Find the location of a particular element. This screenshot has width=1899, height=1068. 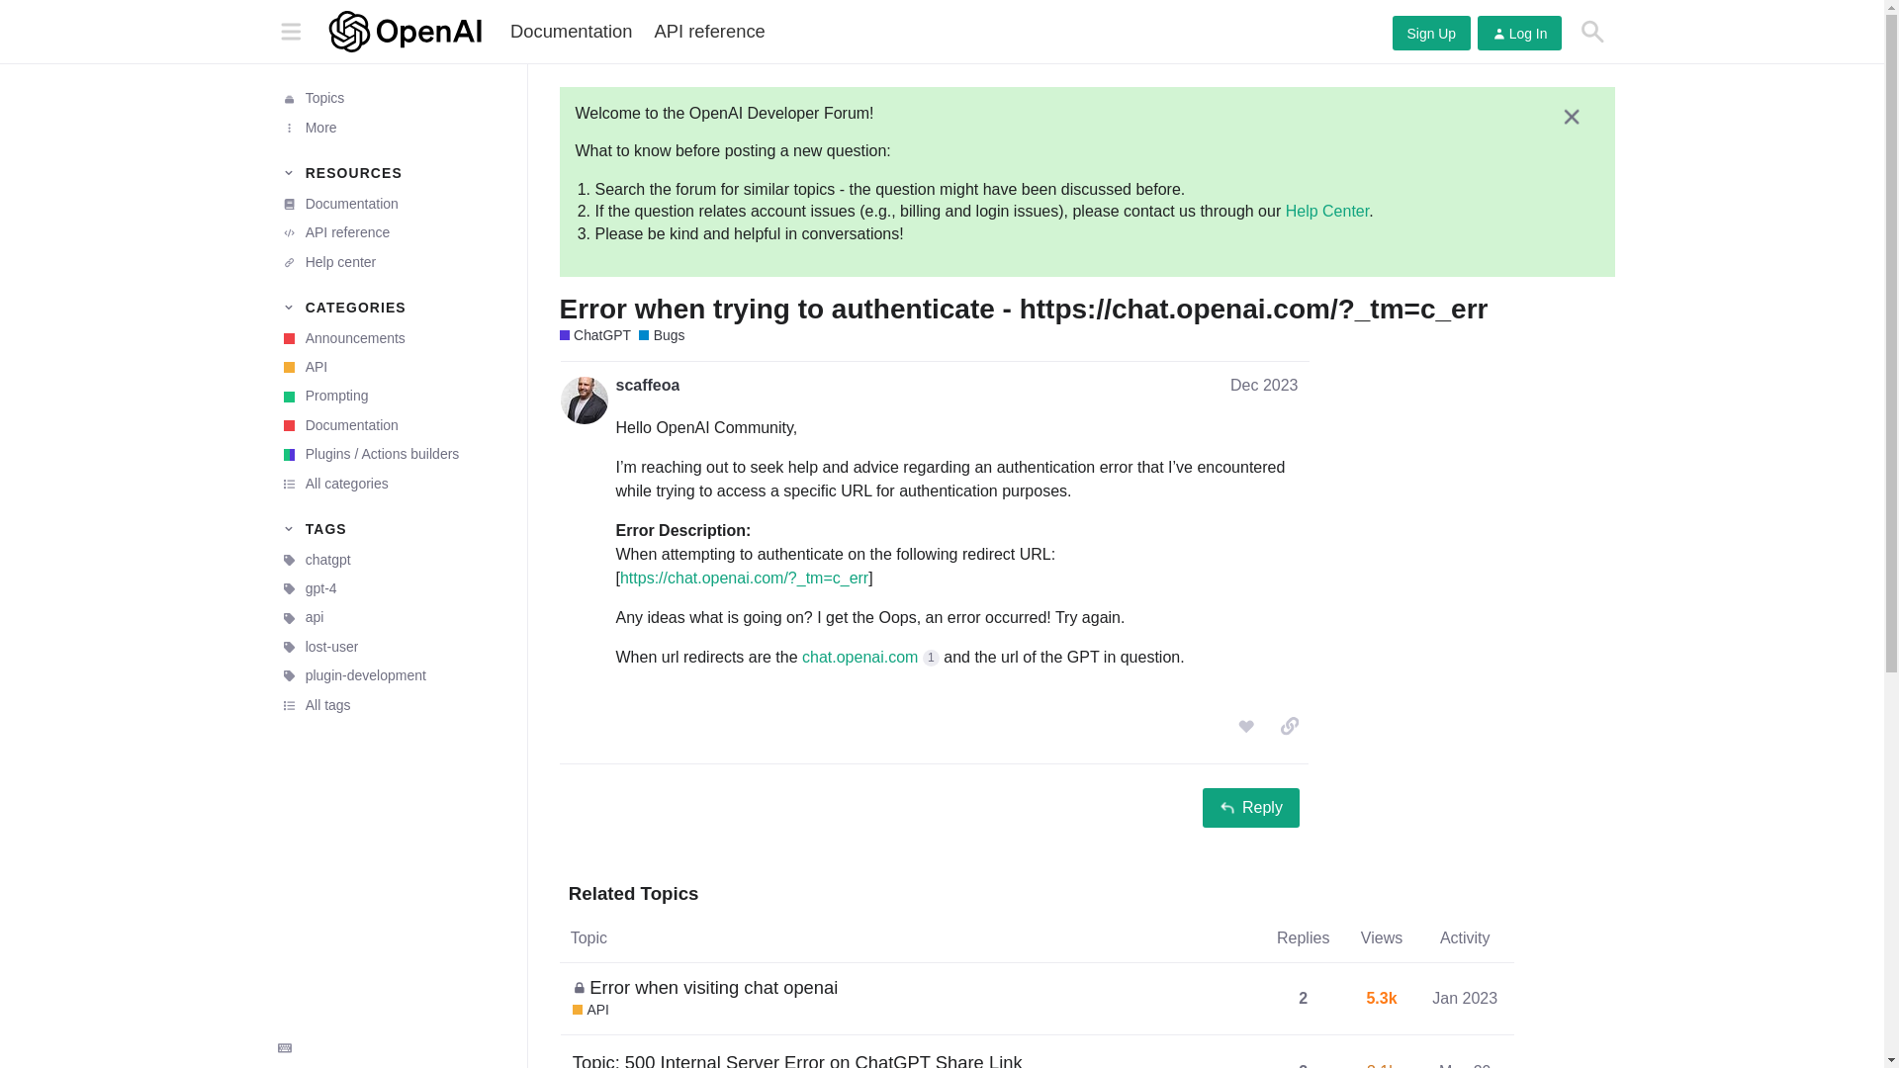

Log In is located at coordinates (1519, 33).